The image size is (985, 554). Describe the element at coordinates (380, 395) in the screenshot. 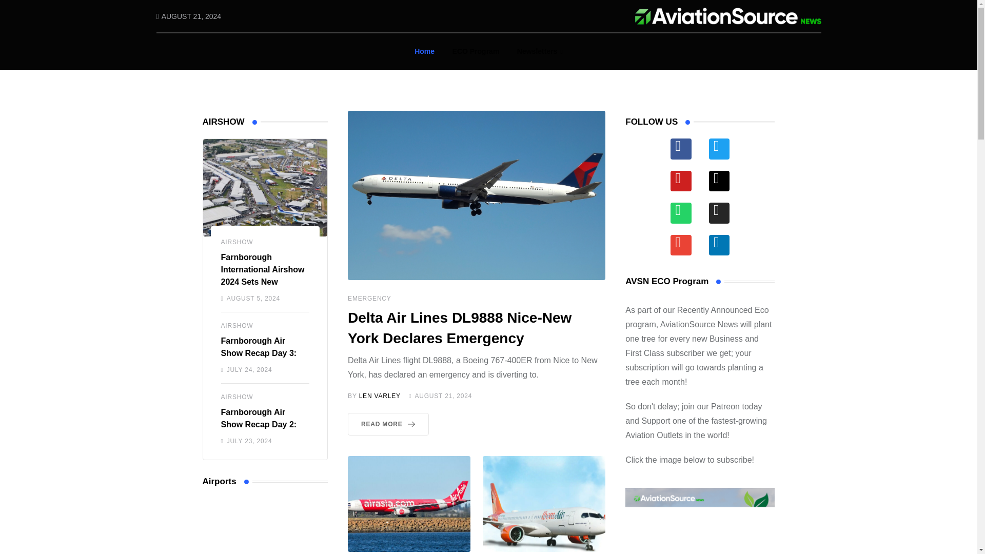

I see `LEN VARLEY` at that location.